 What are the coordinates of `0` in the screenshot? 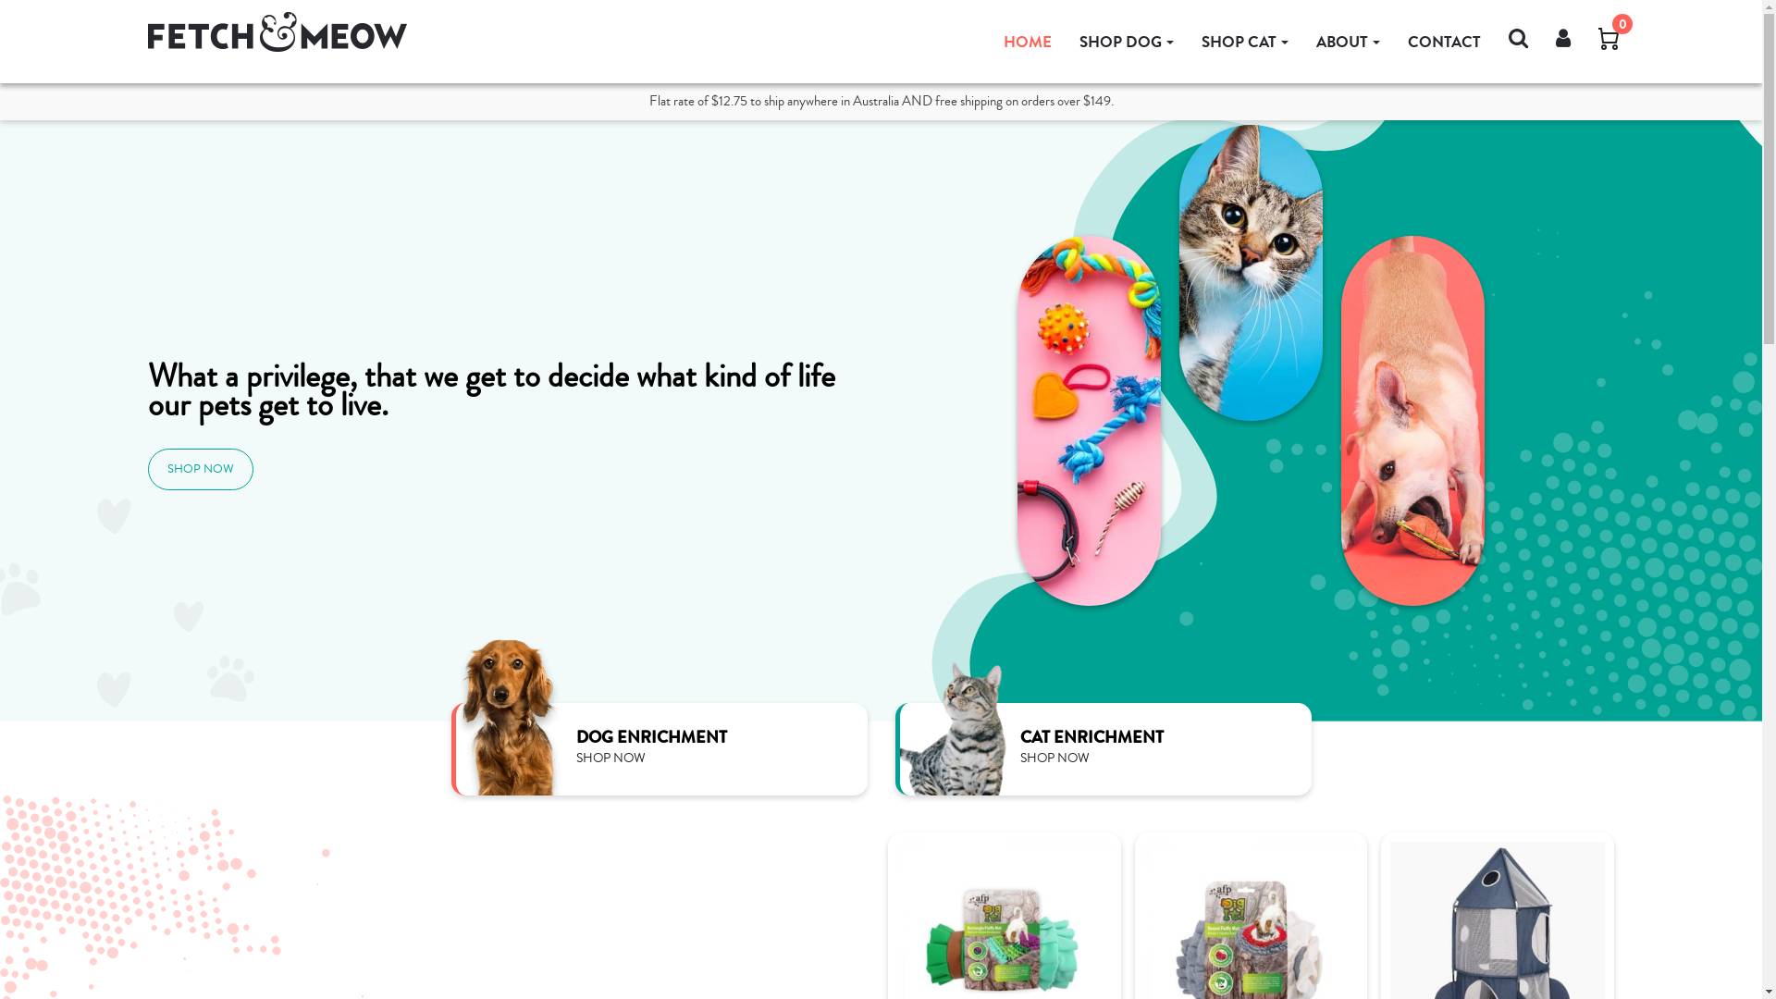 It's located at (1609, 42).